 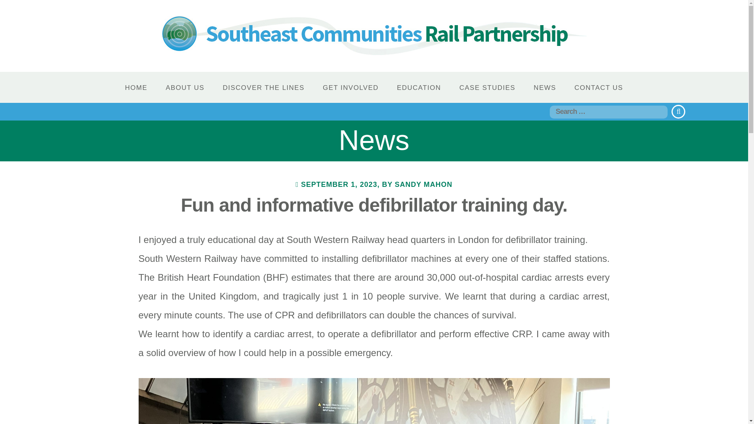 What do you see at coordinates (136, 88) in the screenshot?
I see `HOME` at bounding box center [136, 88].